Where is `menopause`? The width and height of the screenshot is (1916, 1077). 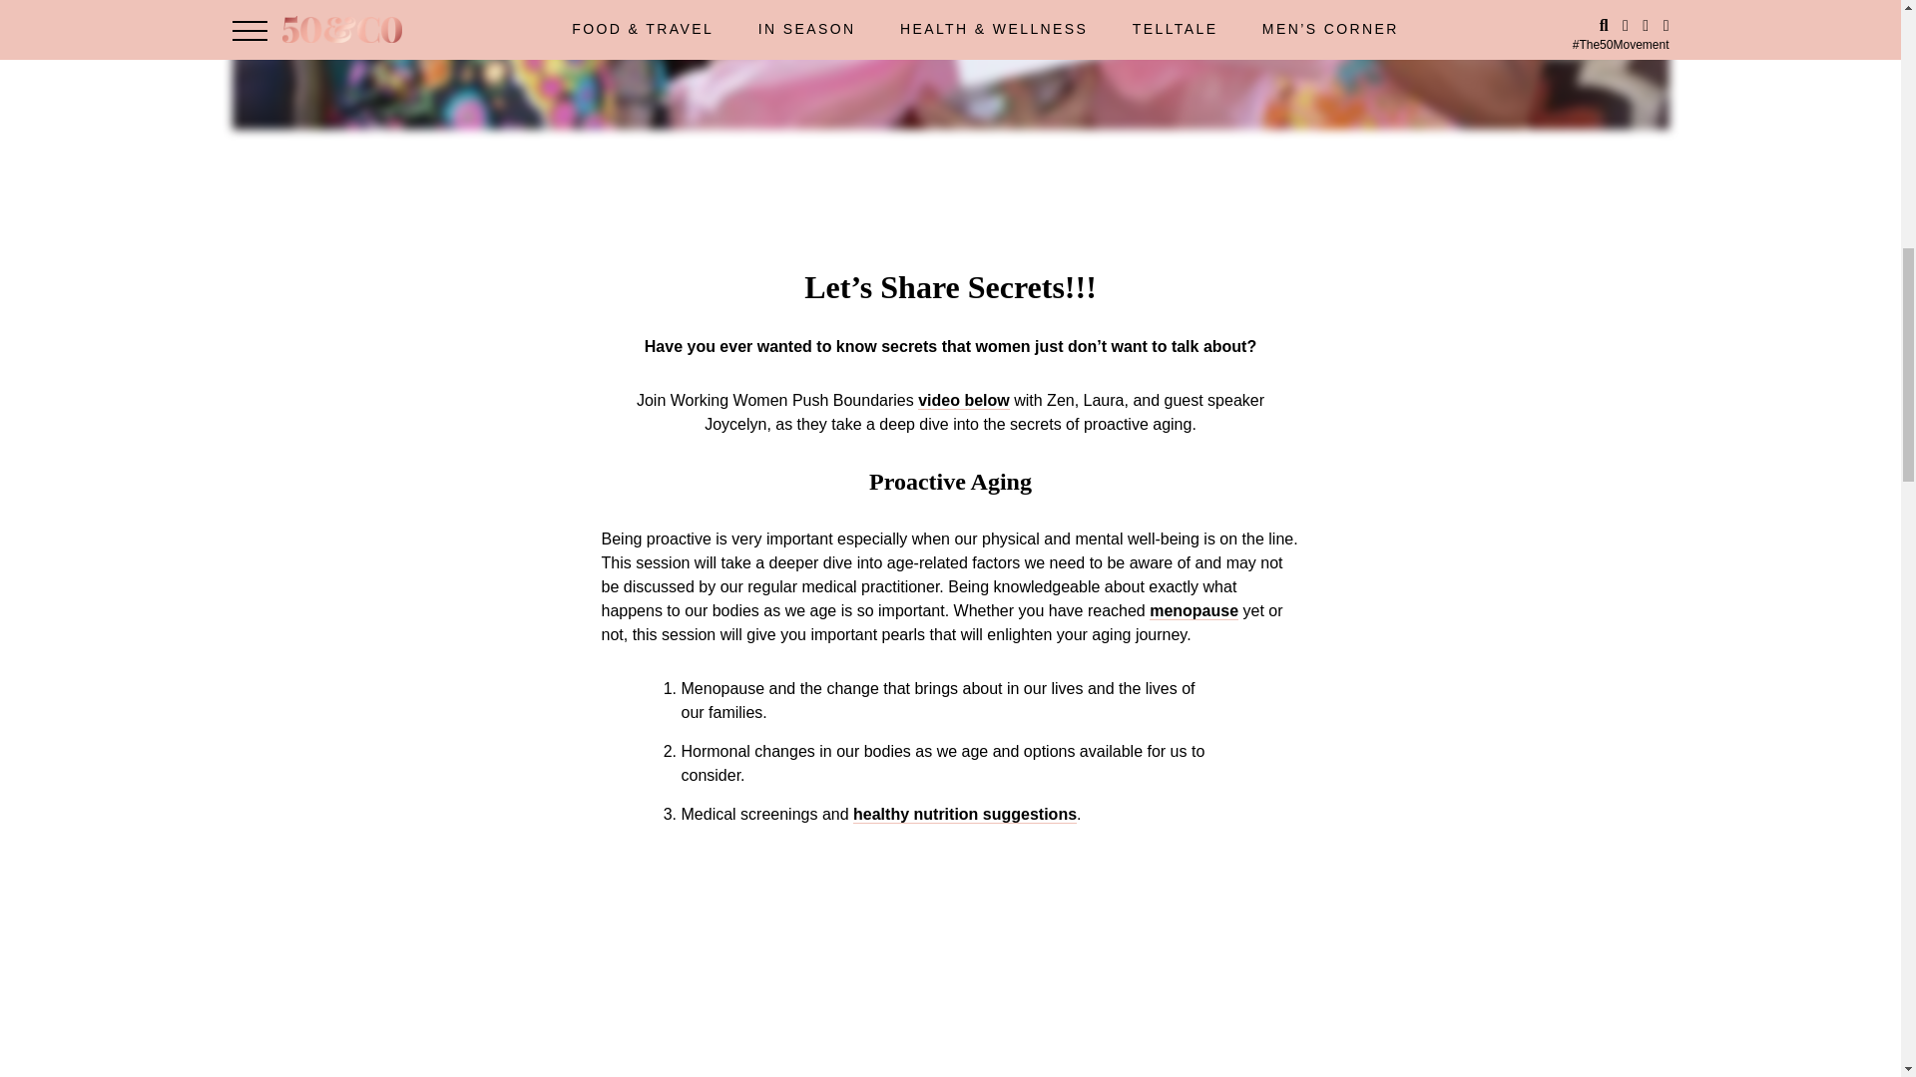
menopause is located at coordinates (1194, 610).